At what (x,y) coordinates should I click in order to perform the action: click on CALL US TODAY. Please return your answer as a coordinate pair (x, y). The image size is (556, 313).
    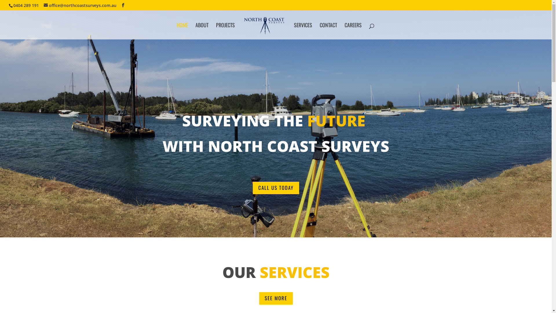
    Looking at the image, I should click on (276, 188).